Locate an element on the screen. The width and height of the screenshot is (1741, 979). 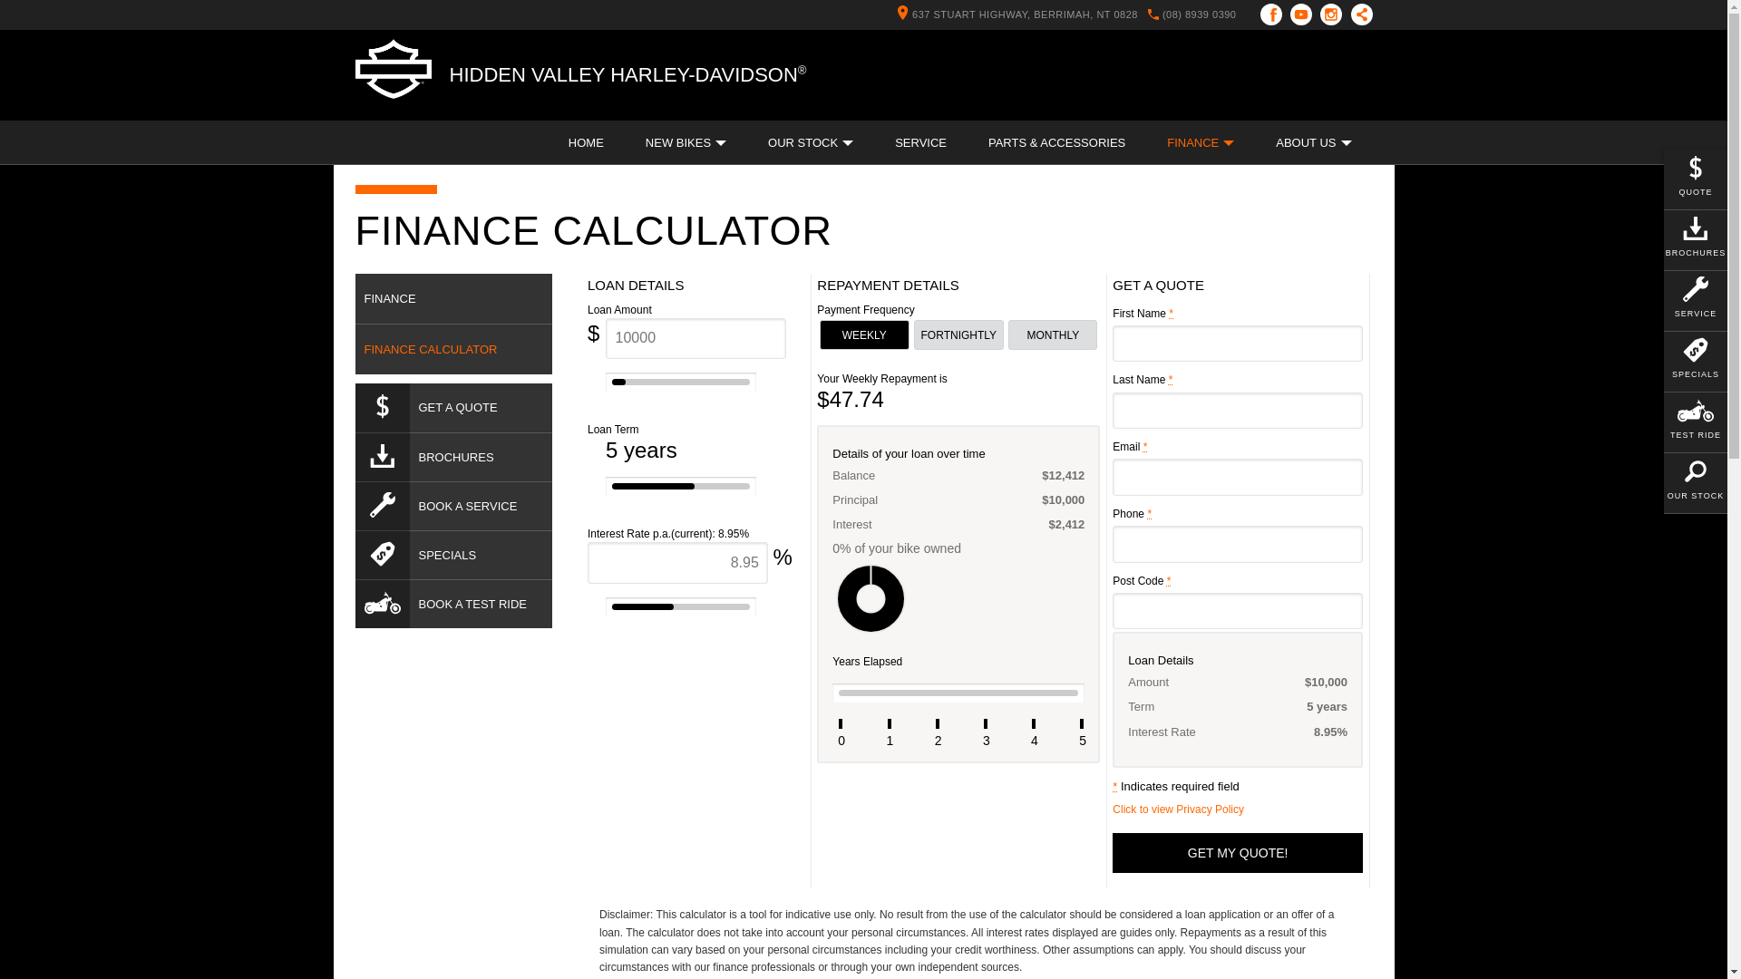
BROCHURES is located at coordinates (454, 456).